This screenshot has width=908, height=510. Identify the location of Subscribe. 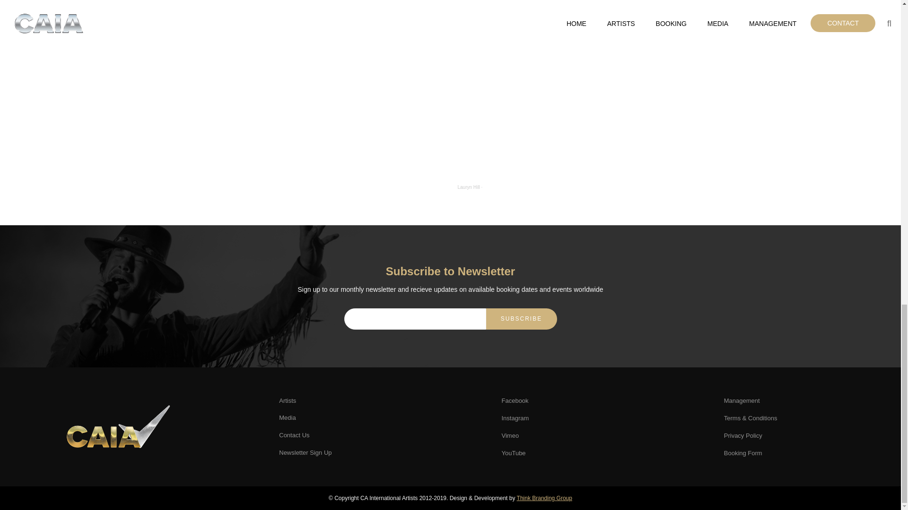
(521, 319).